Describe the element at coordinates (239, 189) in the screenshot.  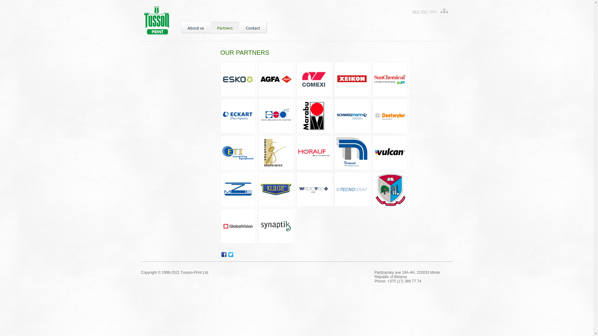
I see `MZE MASCHINENBAU GMBH` at that location.